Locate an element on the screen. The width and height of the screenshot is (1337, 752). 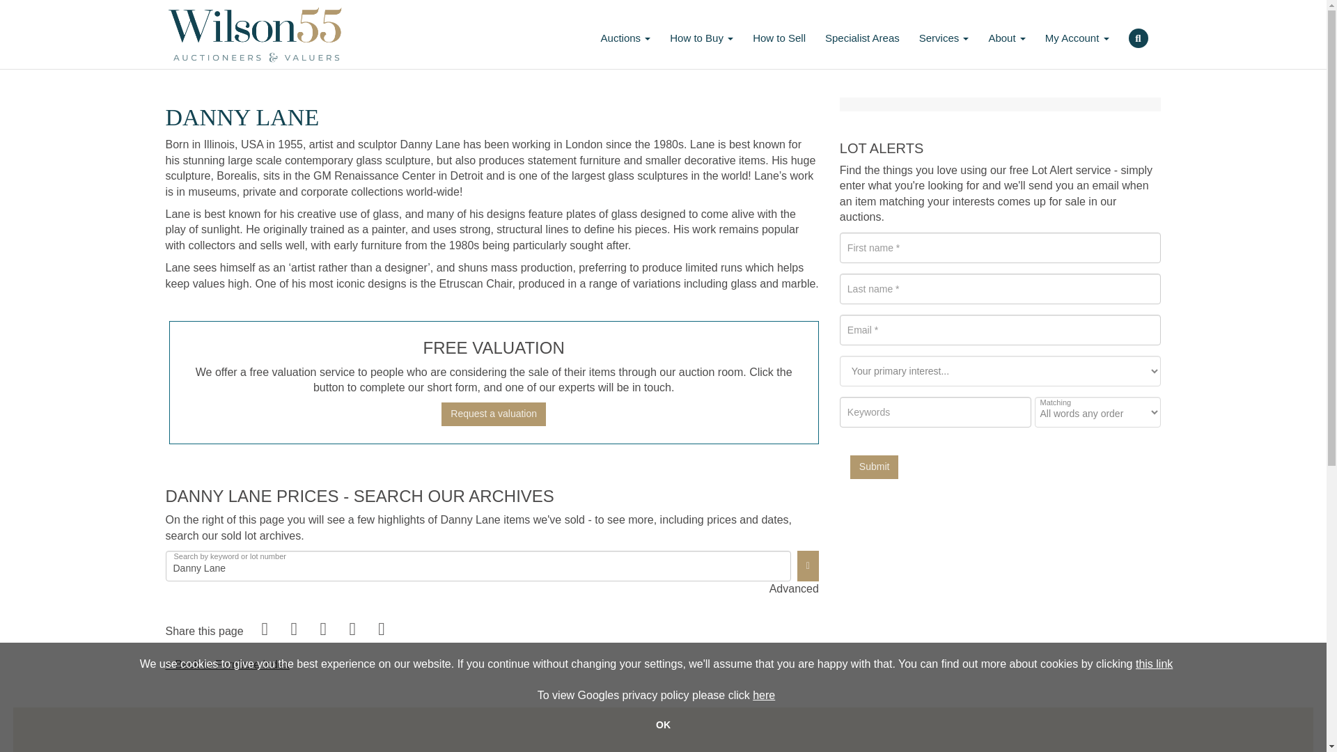
Specialist Areas is located at coordinates (862, 33).